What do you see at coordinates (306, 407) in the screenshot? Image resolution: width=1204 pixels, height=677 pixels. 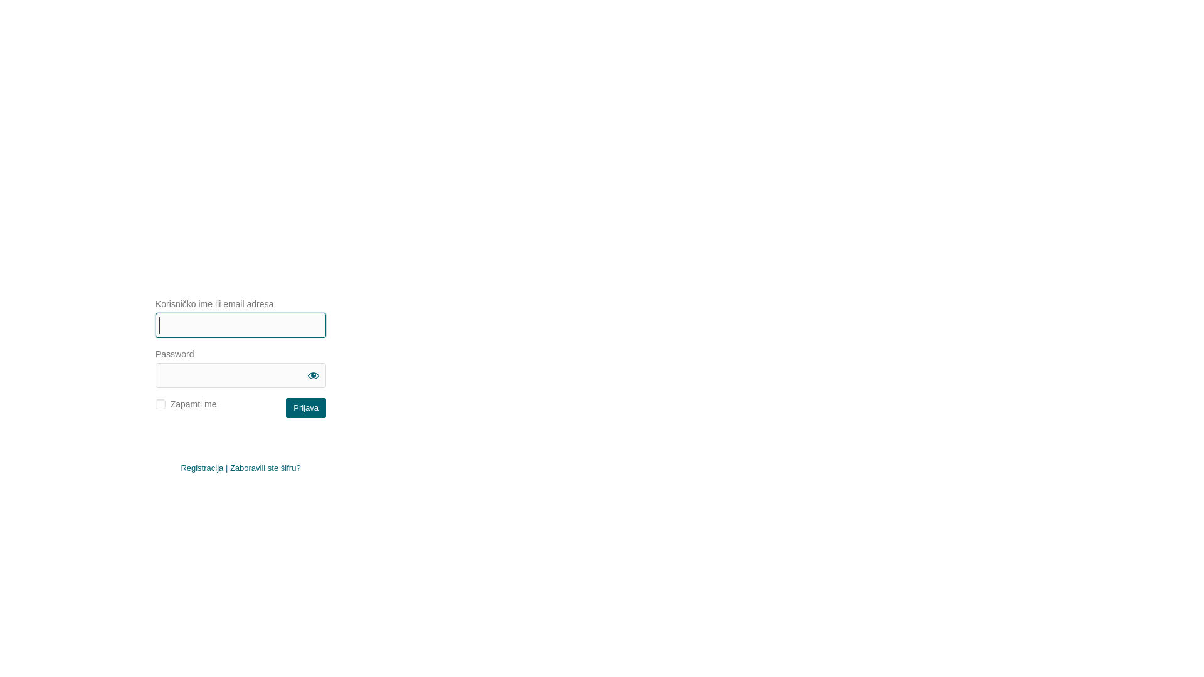 I see `Prijava` at bounding box center [306, 407].